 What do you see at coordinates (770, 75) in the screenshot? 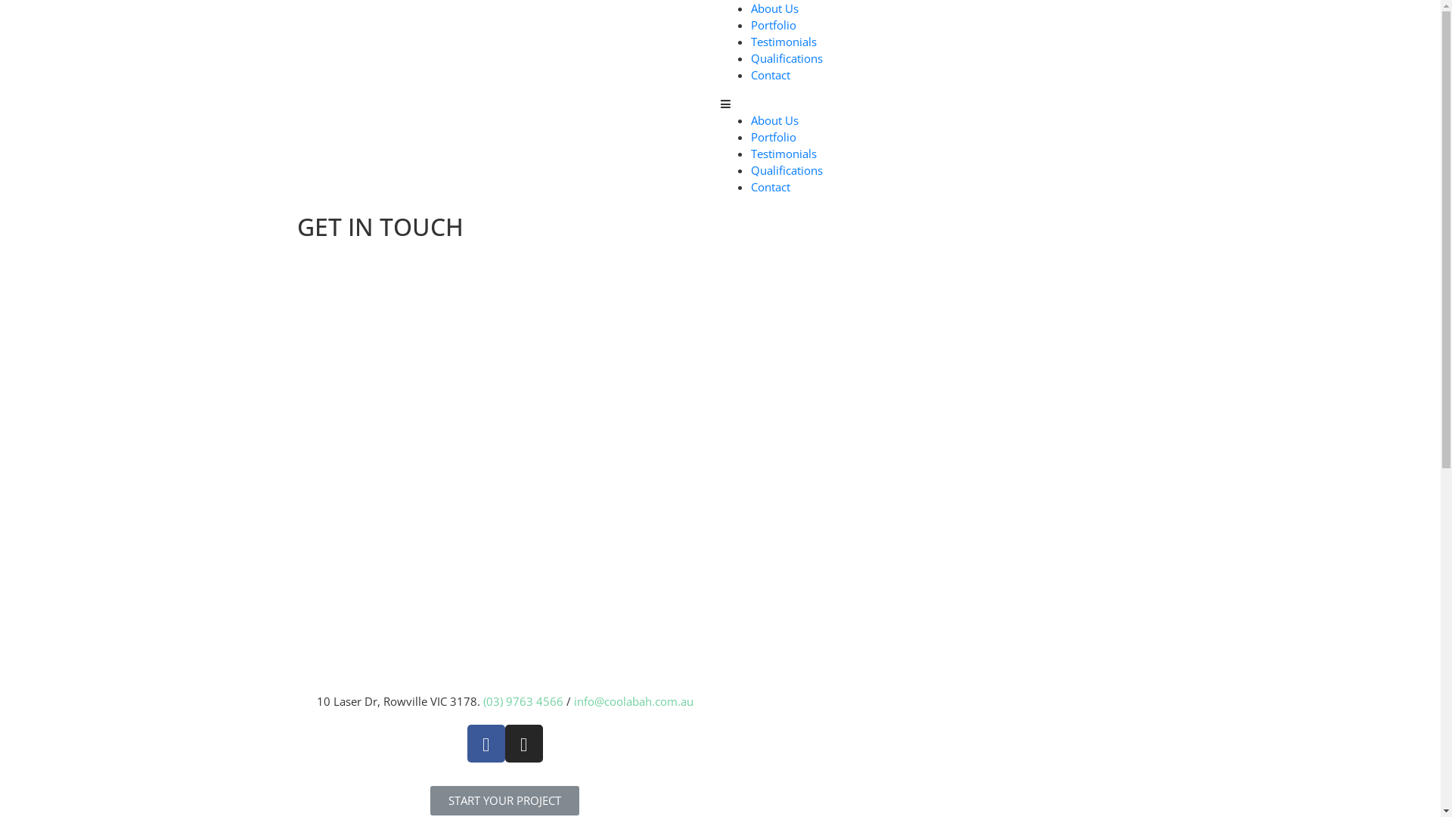
I see `Contact` at bounding box center [770, 75].